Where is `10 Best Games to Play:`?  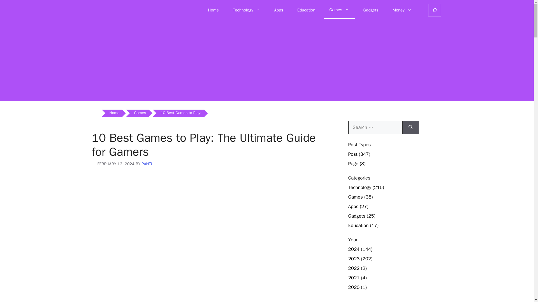
10 Best Games to Play: is located at coordinates (180, 113).